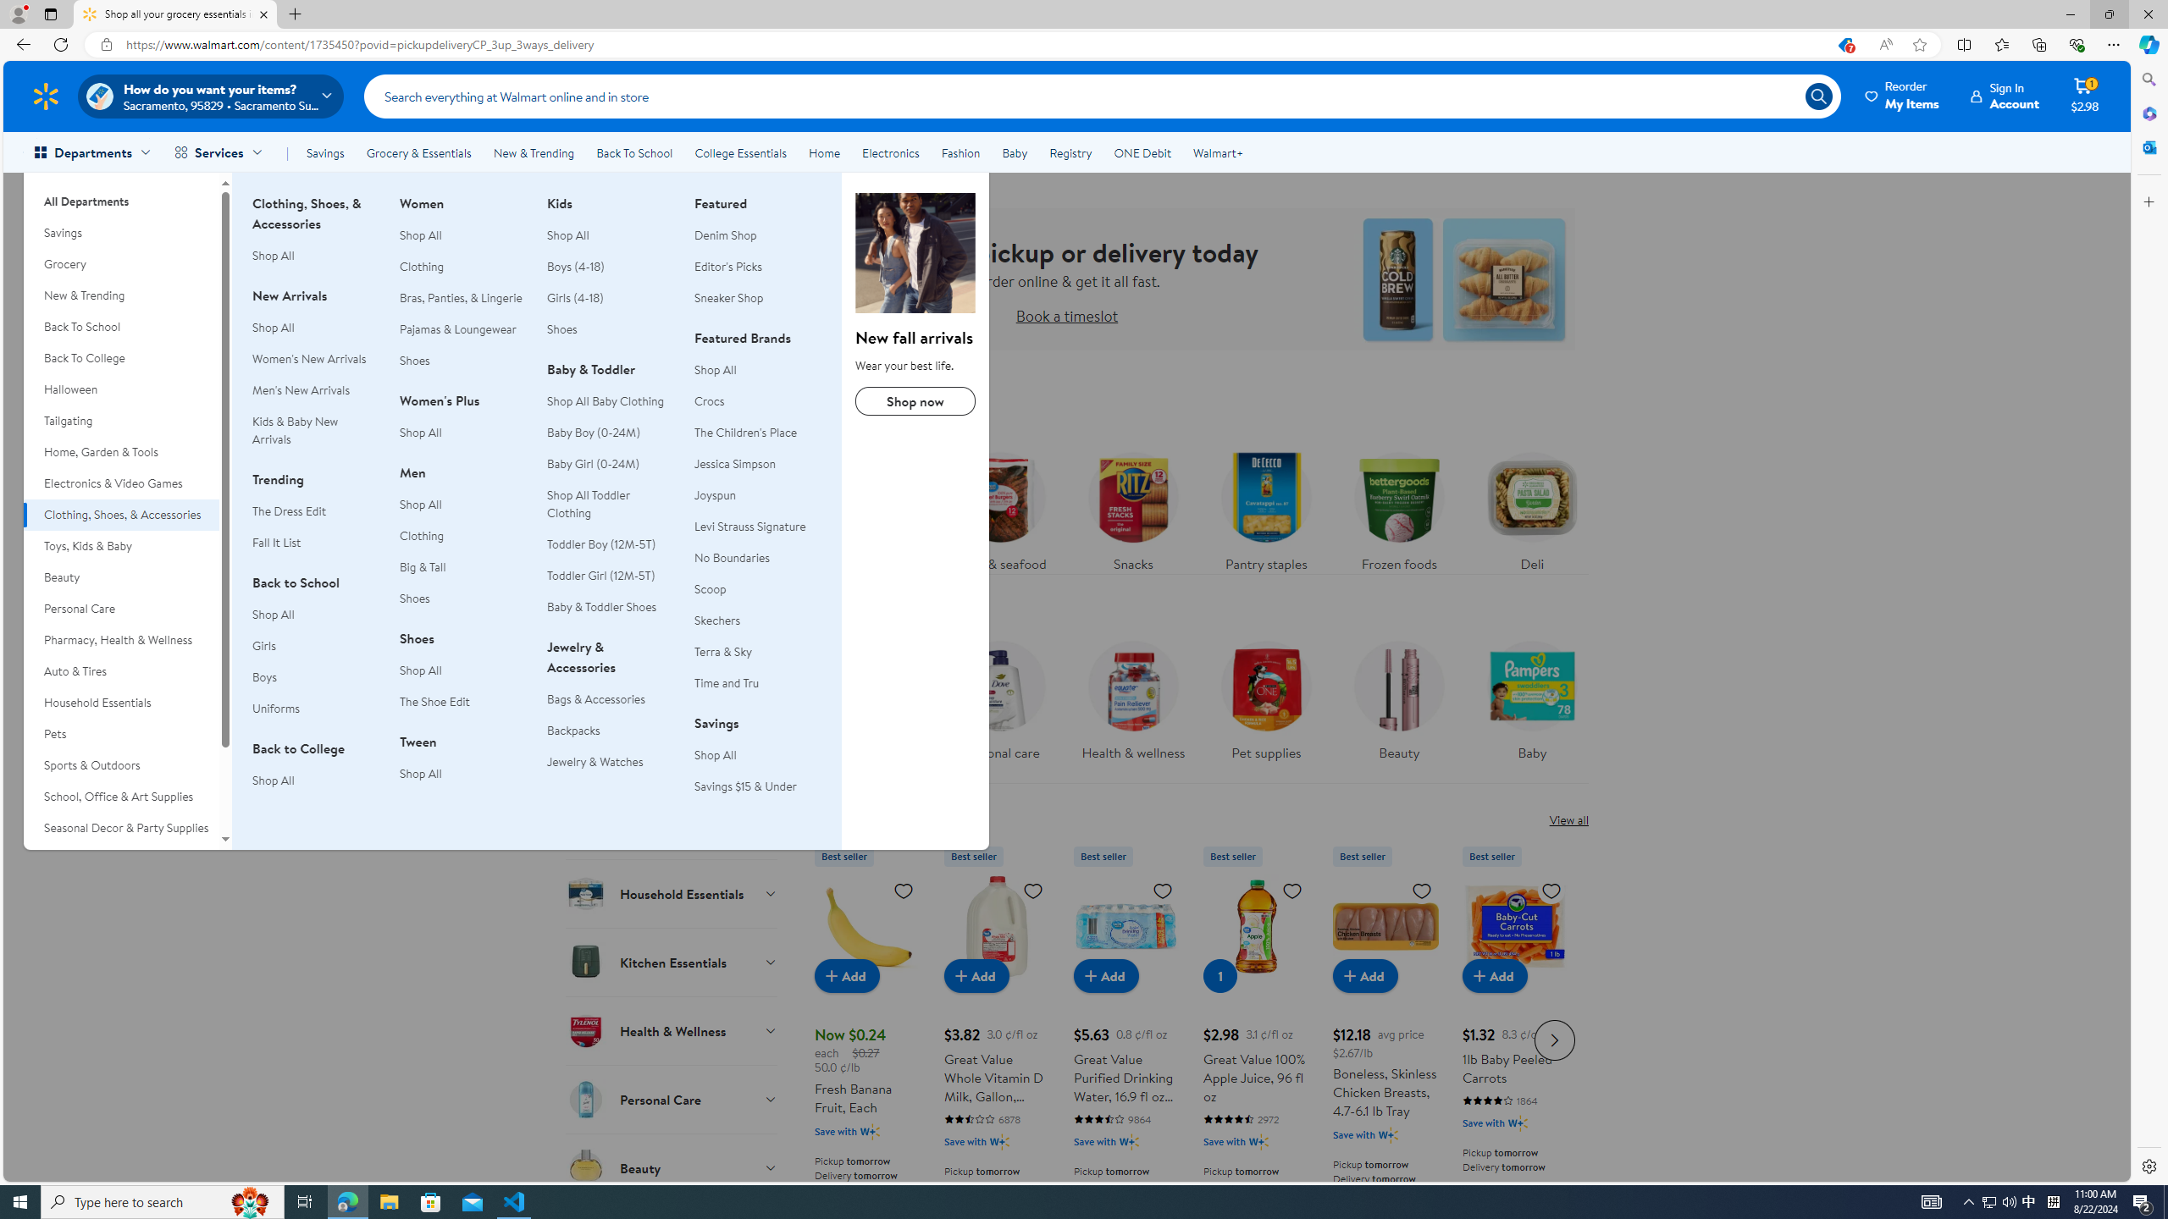 Image resolution: width=2168 pixels, height=1219 pixels. Describe the element at coordinates (740, 152) in the screenshot. I see `College Essentials` at that location.